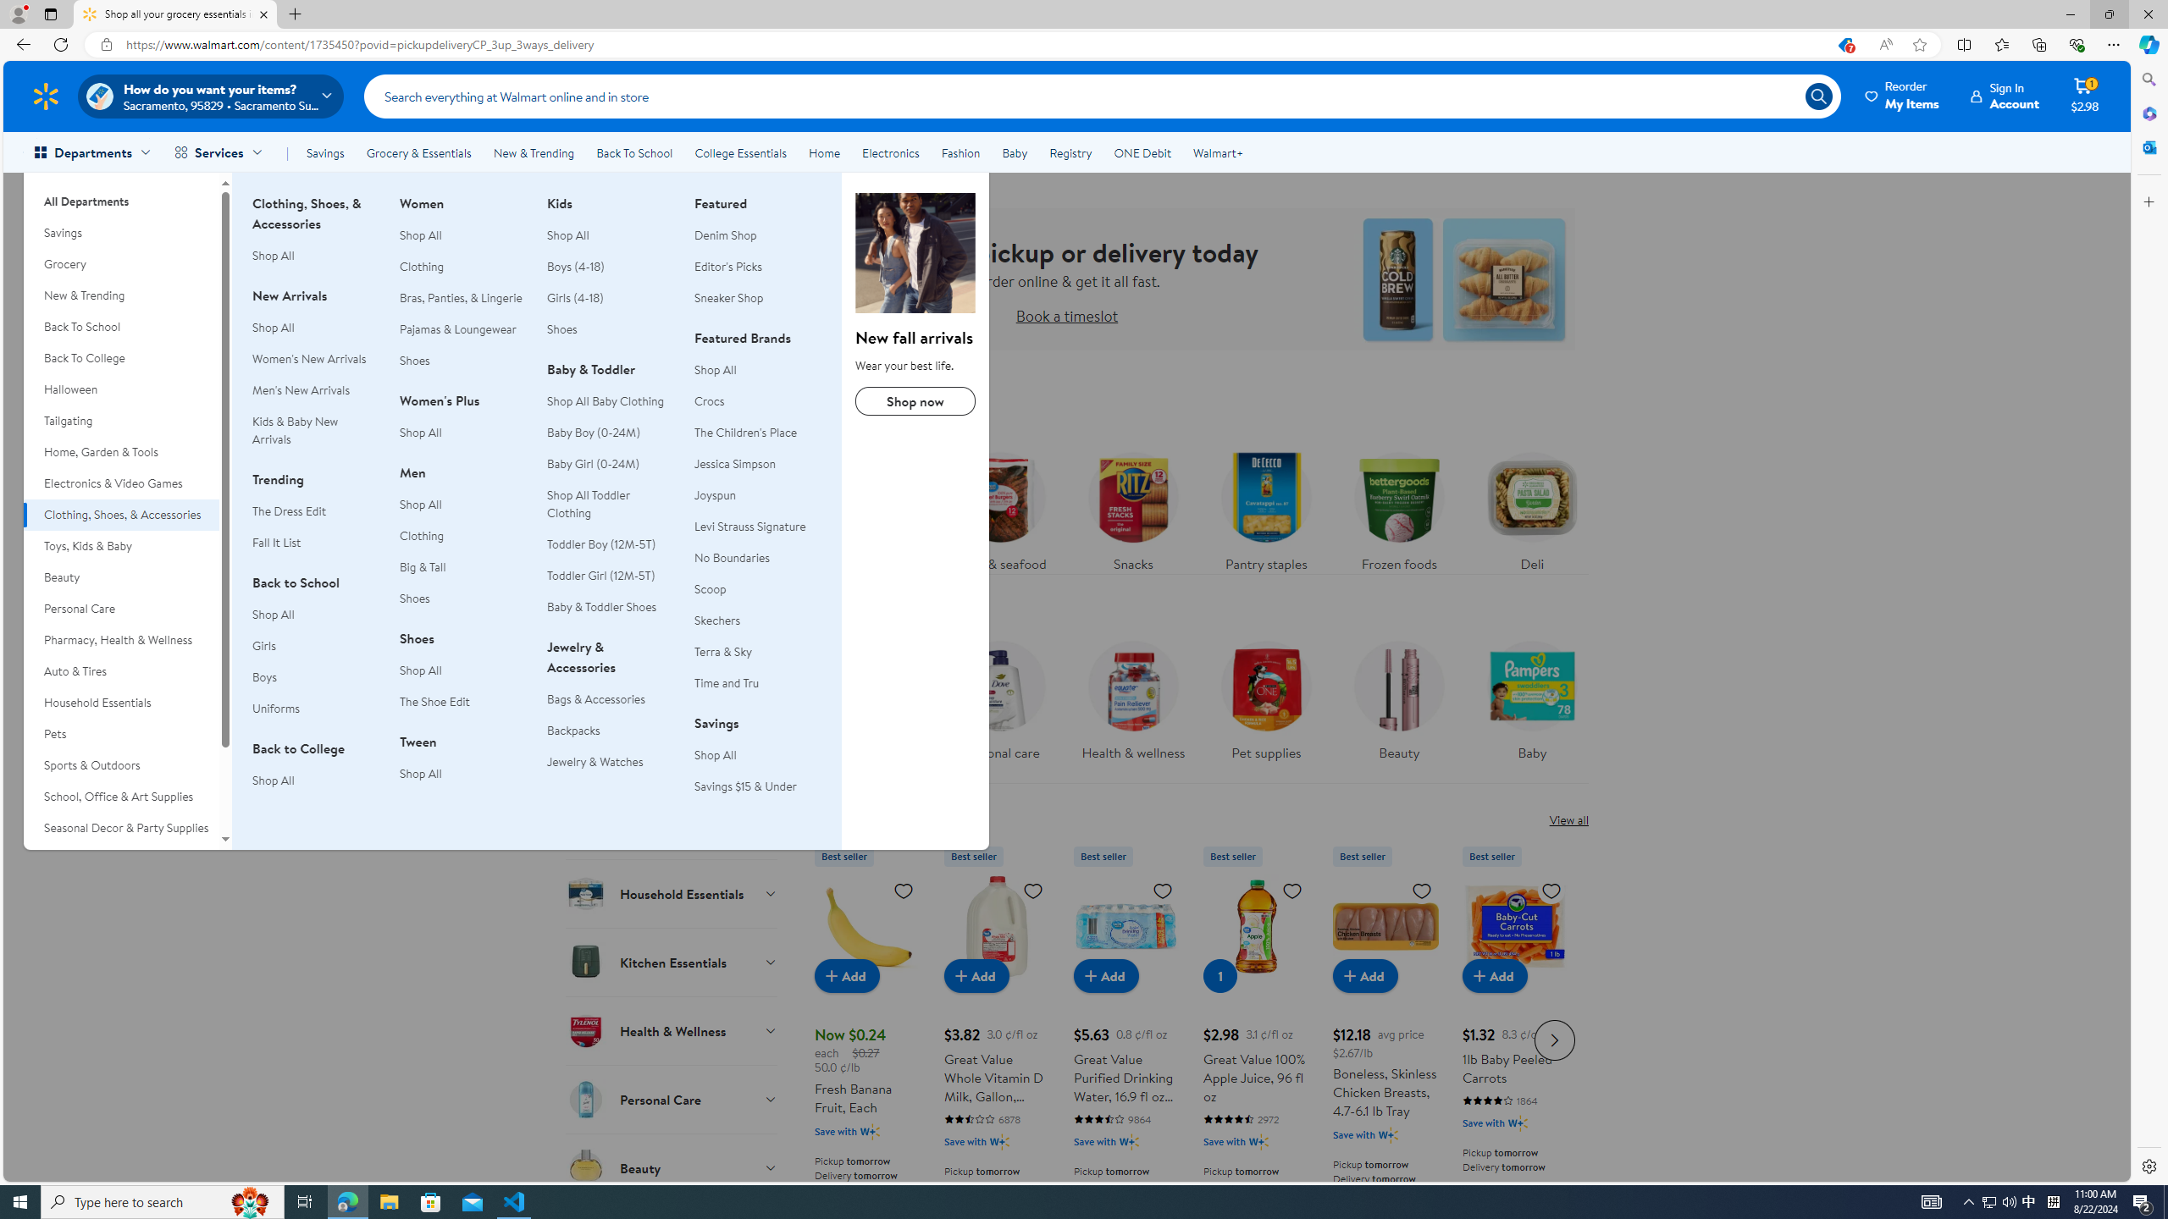 Image resolution: width=2168 pixels, height=1219 pixels. Describe the element at coordinates (740, 152) in the screenshot. I see `College Essentials` at that location.